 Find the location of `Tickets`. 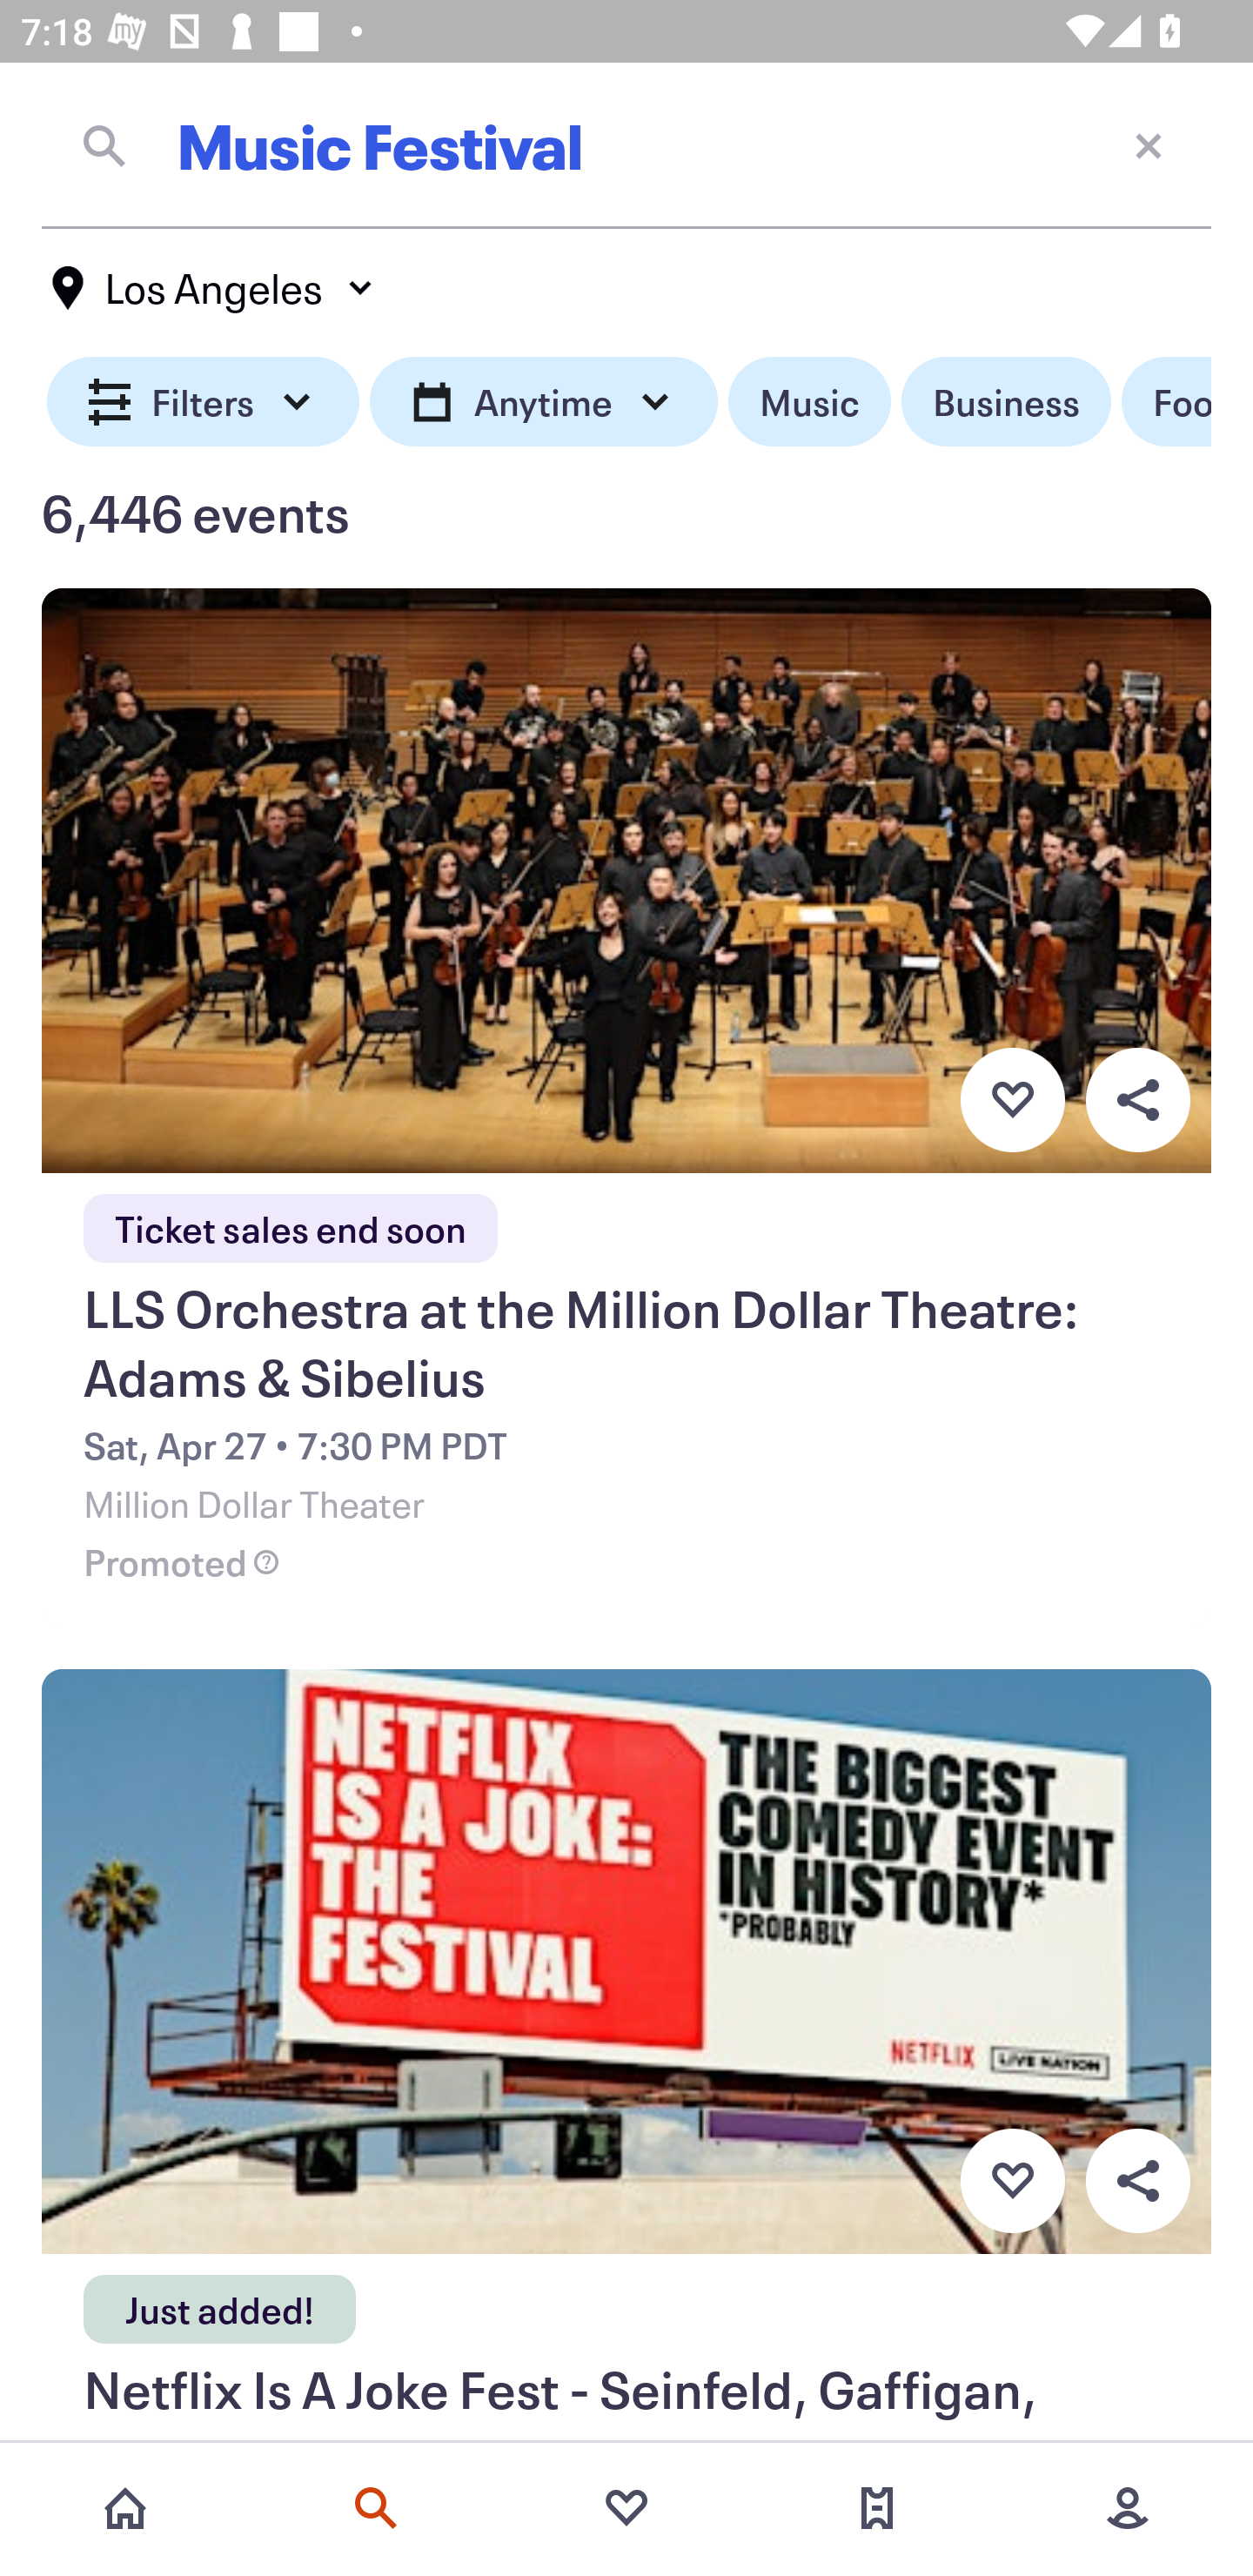

Tickets is located at coordinates (877, 2508).